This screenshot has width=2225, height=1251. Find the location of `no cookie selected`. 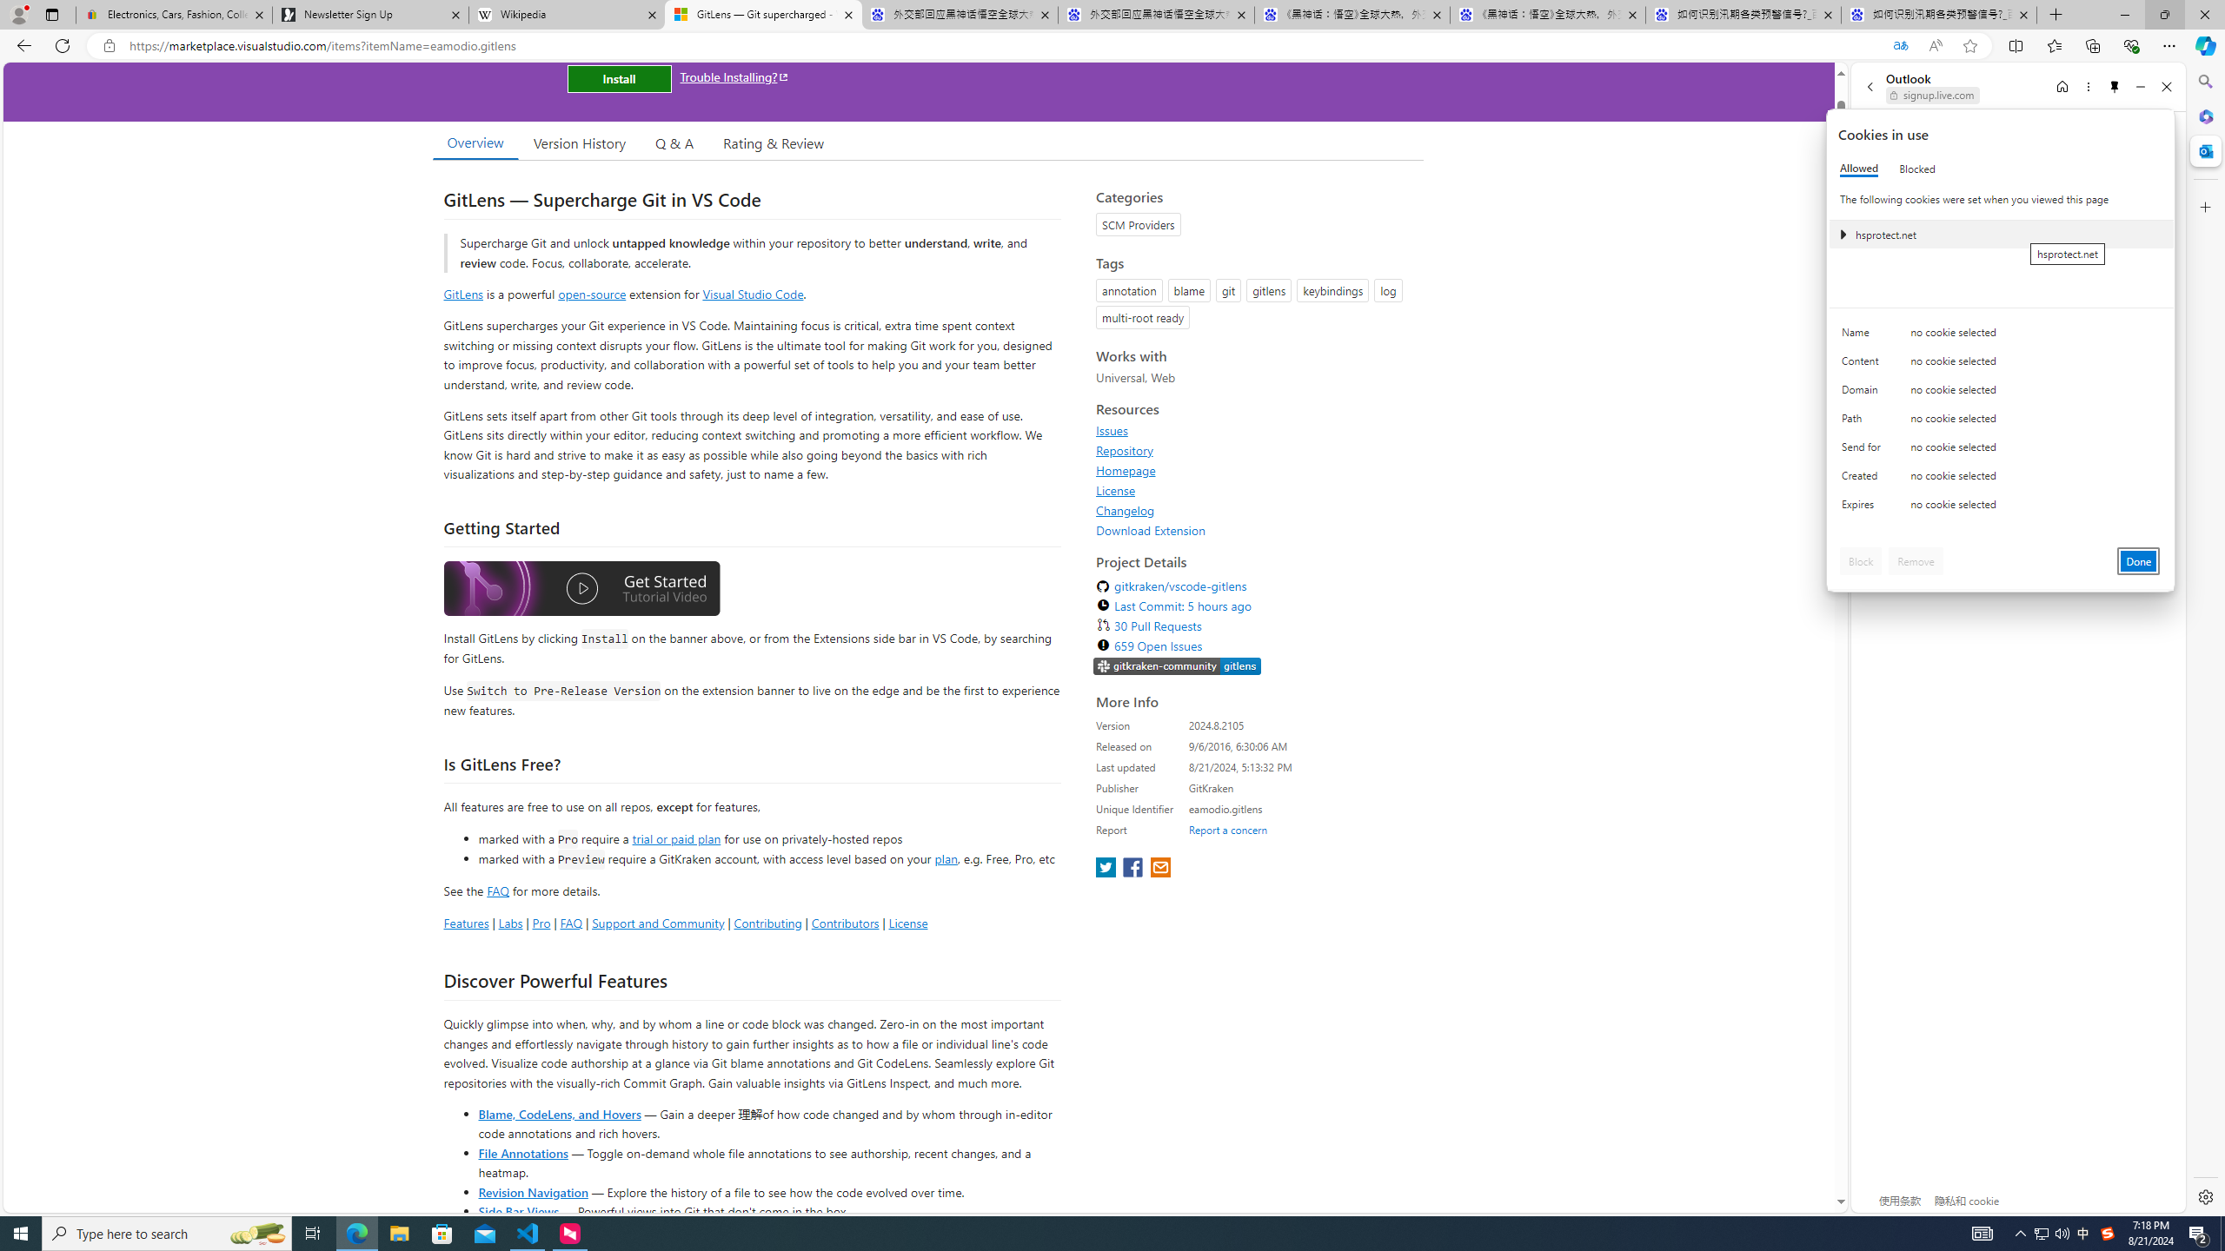

no cookie selected is located at coordinates (2036, 508).